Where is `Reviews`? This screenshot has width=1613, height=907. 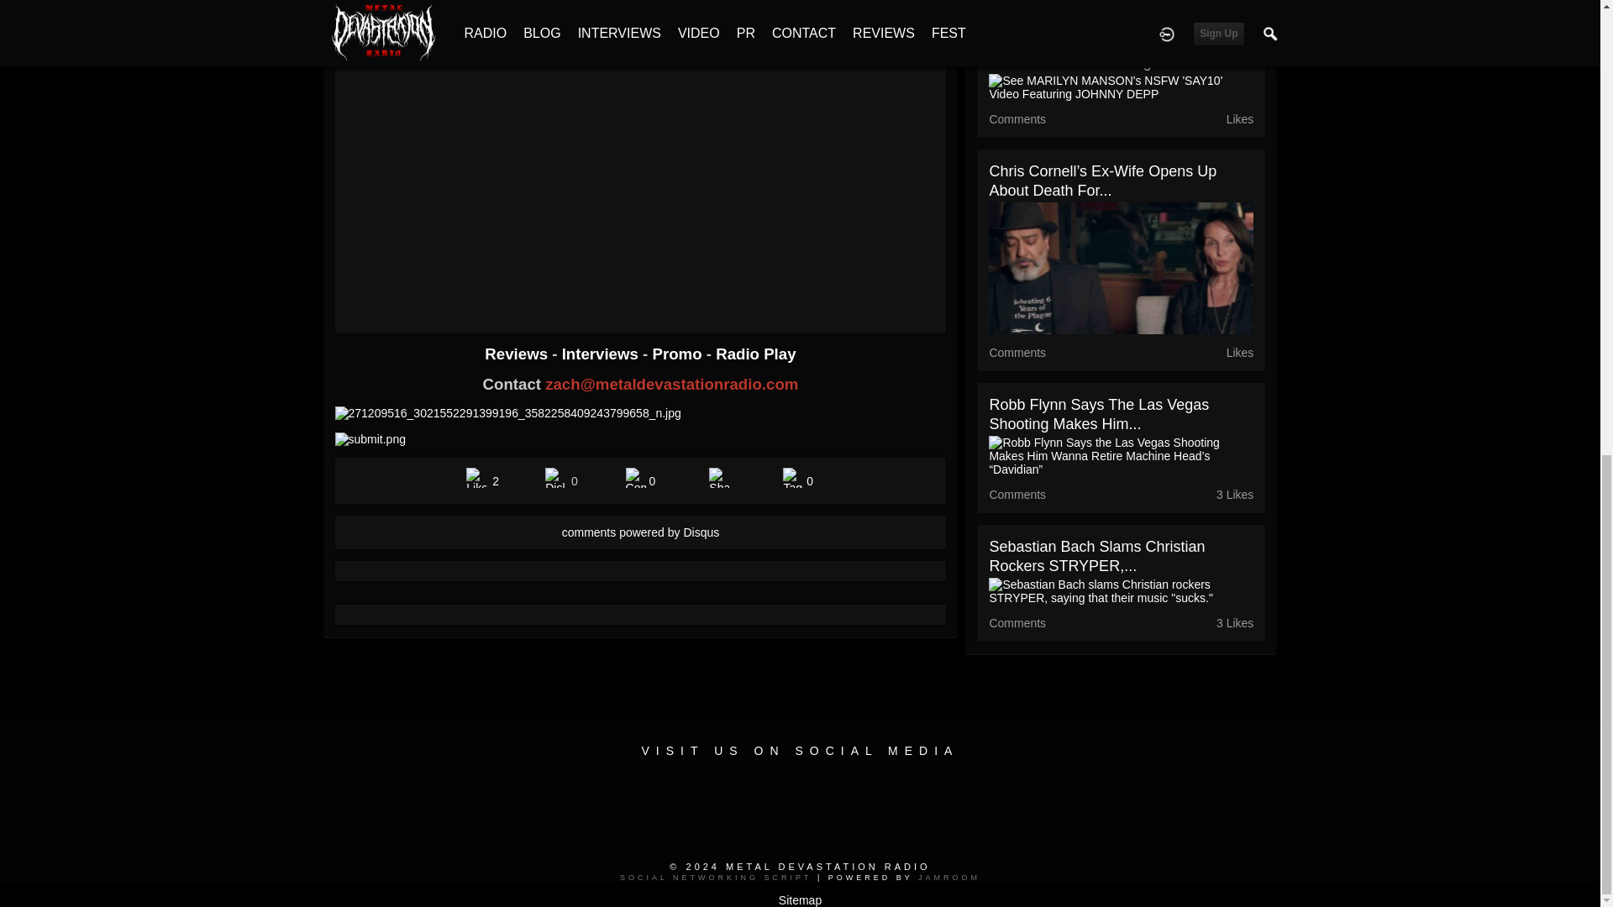 Reviews is located at coordinates (518, 354).